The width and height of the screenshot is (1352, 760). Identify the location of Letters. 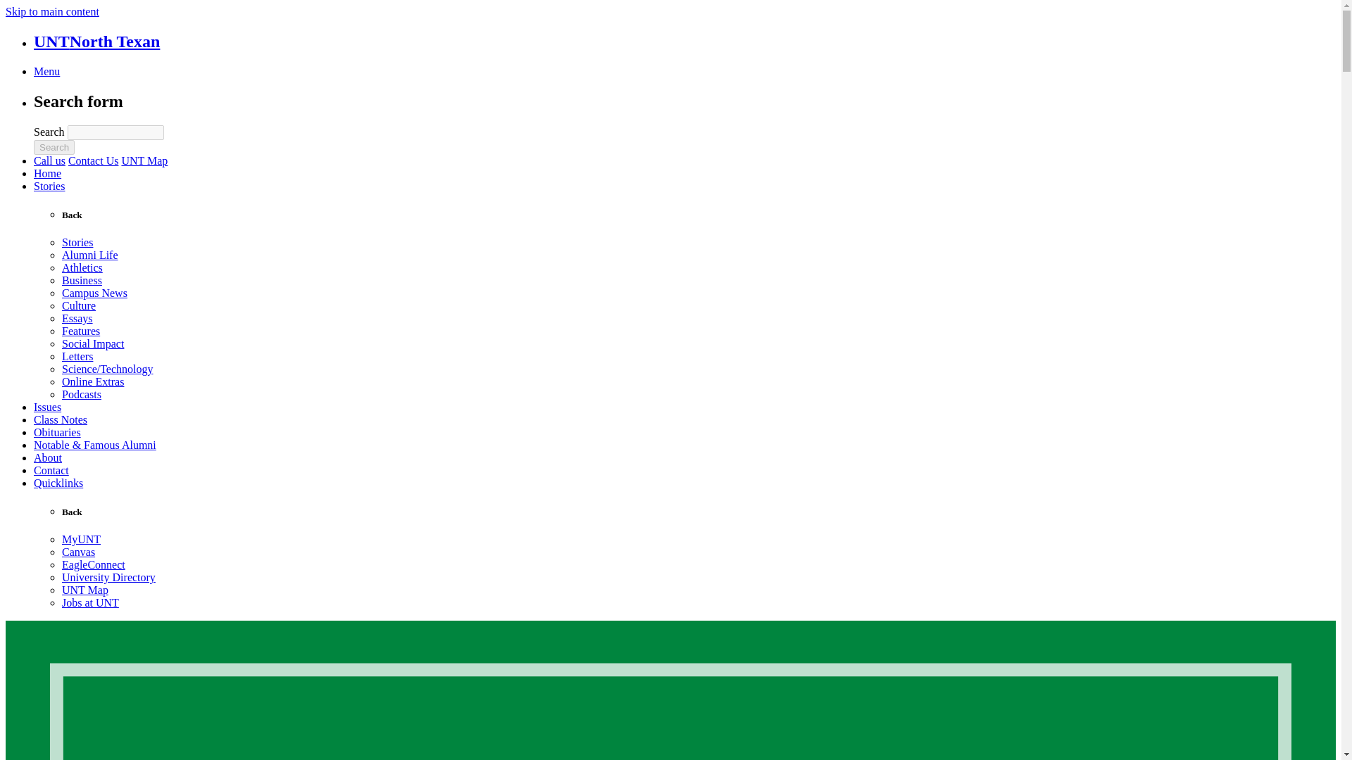
(77, 356).